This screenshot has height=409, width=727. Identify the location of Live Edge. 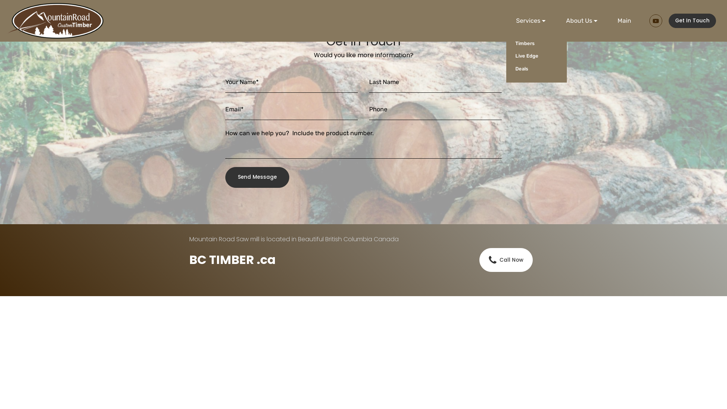
(537, 56).